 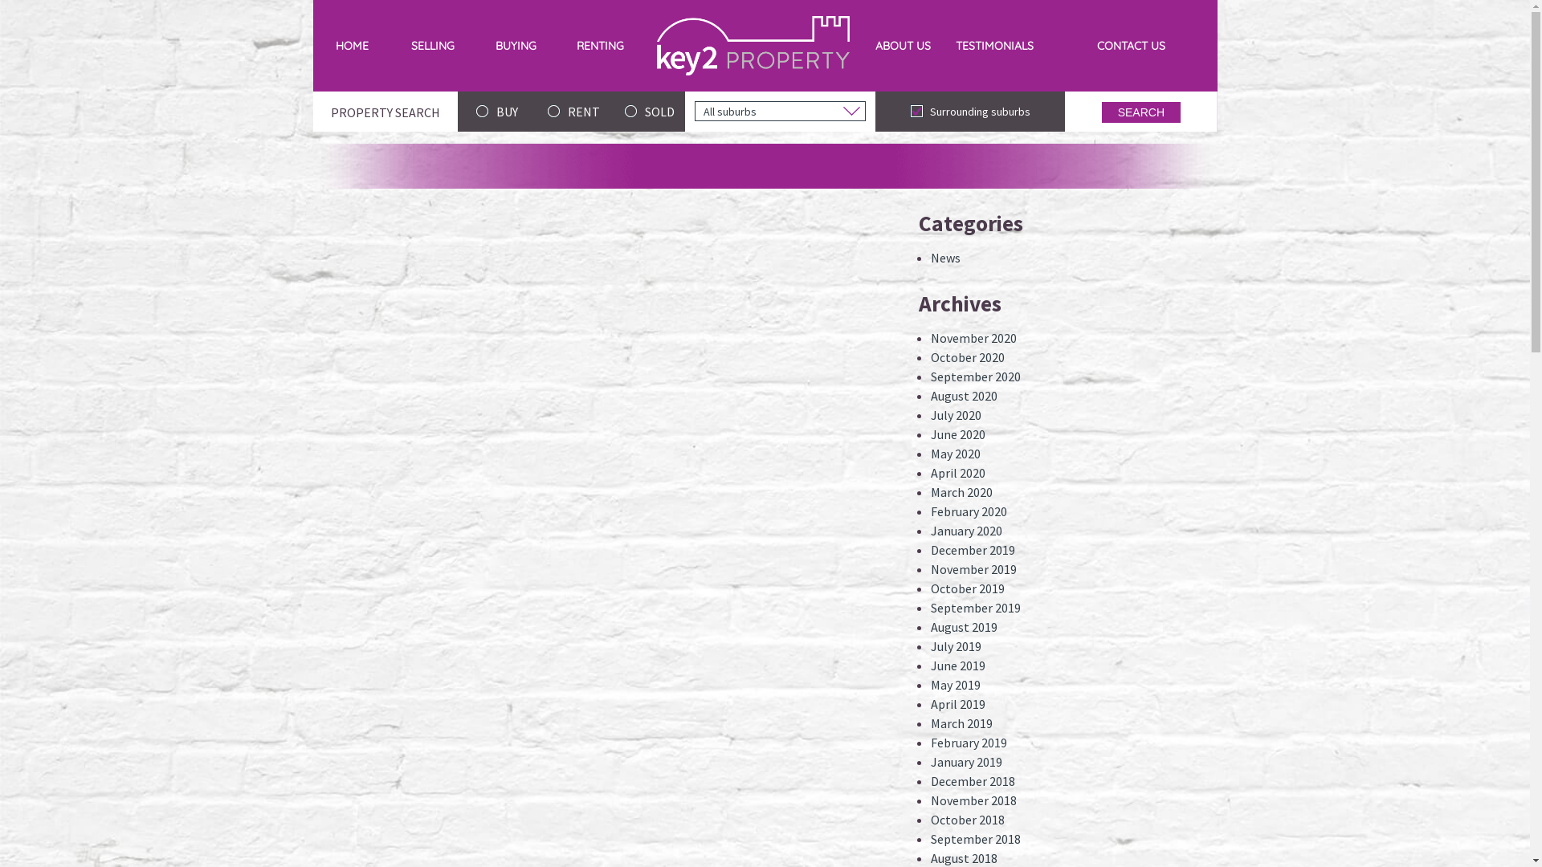 I want to click on SELLING, so click(x=433, y=46).